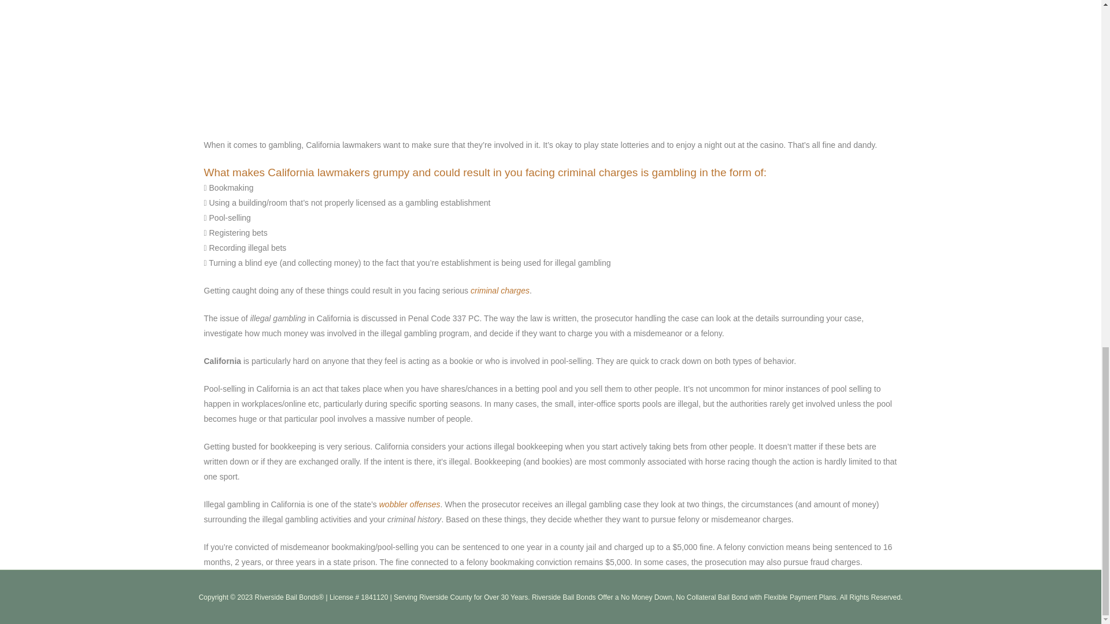 This screenshot has height=624, width=1110. I want to click on criminal charges, so click(499, 290).